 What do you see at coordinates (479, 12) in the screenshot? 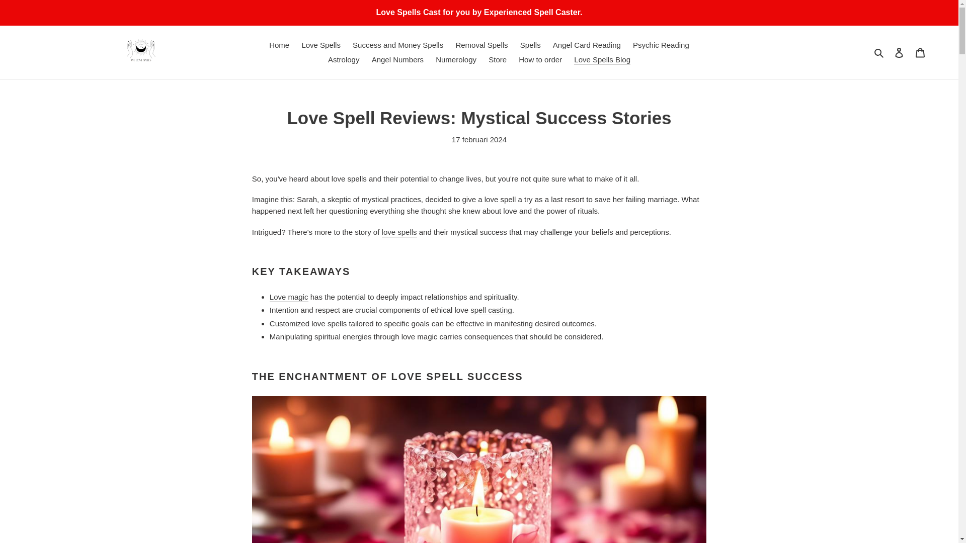
I see `Love Spells Cast for you by Experienced Spell Caster.` at bounding box center [479, 12].